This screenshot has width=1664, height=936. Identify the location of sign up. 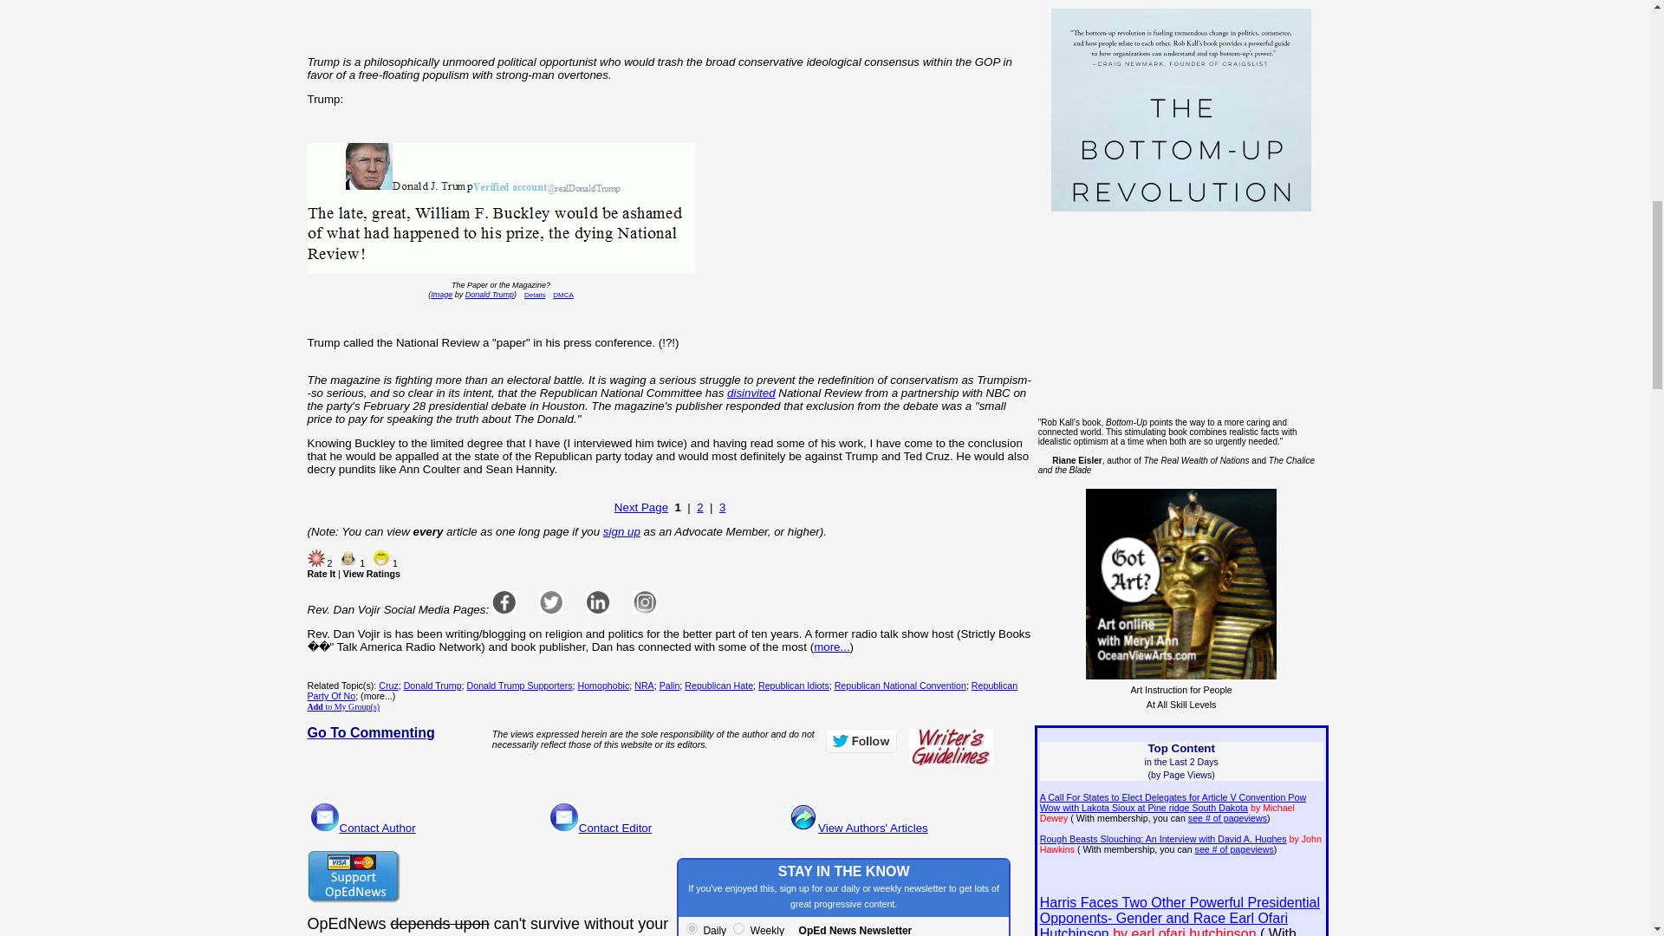
(621, 531).